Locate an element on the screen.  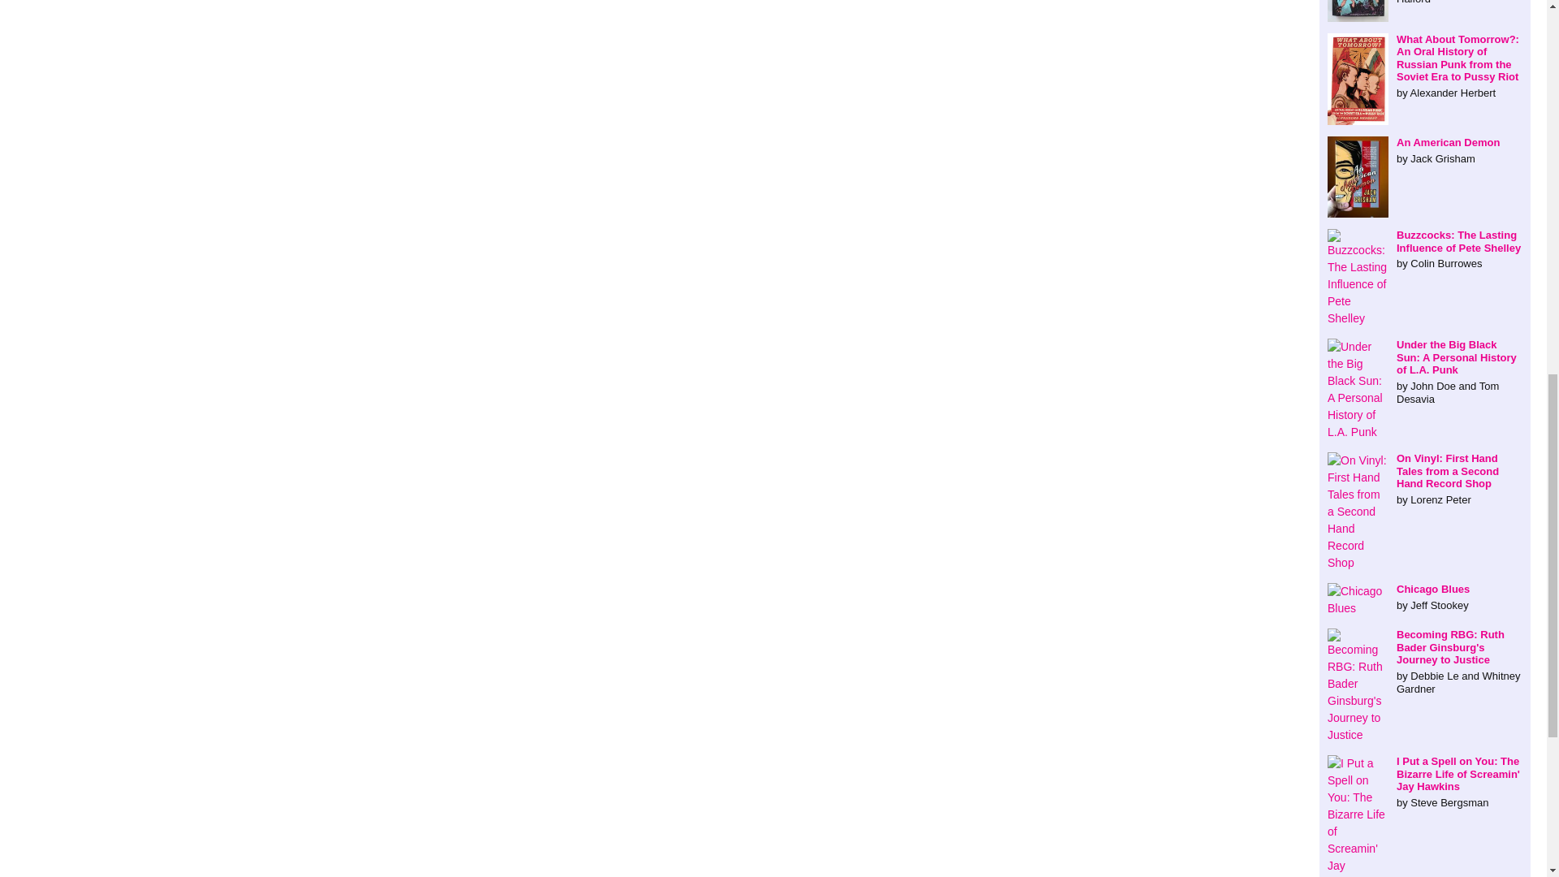
Becoming RBG: Ruth Bader Ginsburg's Journey to Justice is located at coordinates (1425, 662).